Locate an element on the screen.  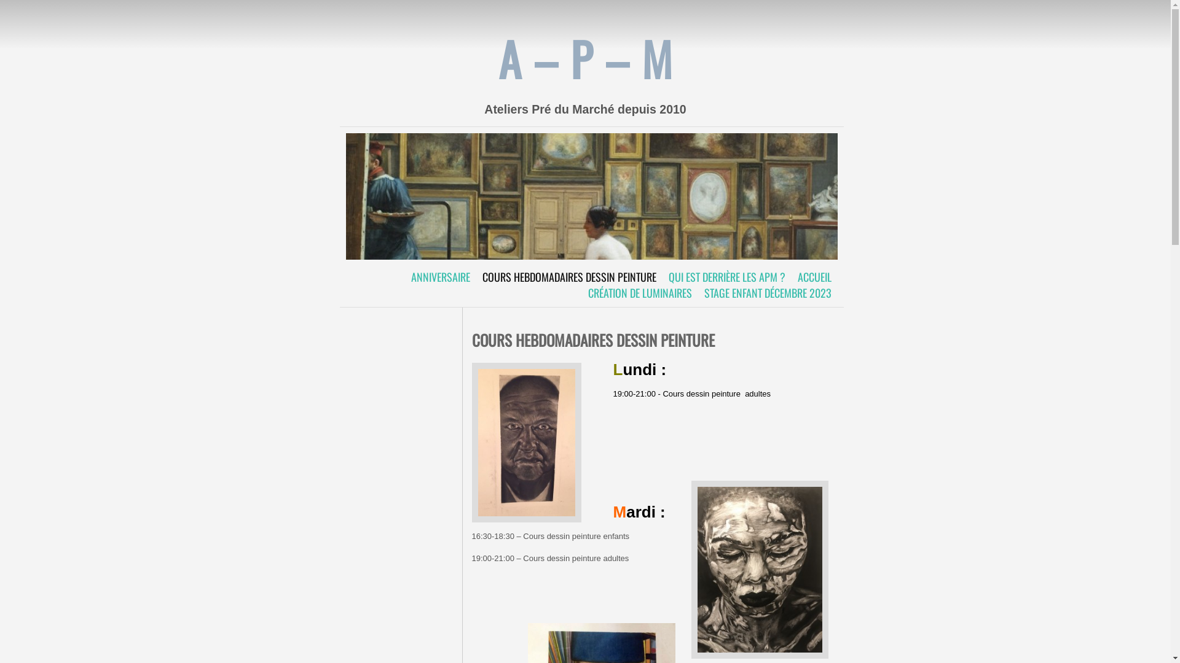
ACCUEIL is located at coordinates (815, 277).